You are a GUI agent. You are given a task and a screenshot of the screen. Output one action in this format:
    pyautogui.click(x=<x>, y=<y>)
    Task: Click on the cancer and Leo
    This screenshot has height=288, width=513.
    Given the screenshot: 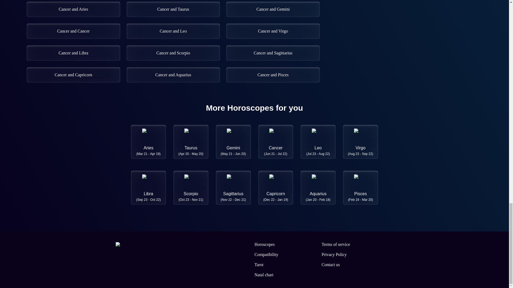 What is the action you would take?
    pyautogui.click(x=173, y=31)
    